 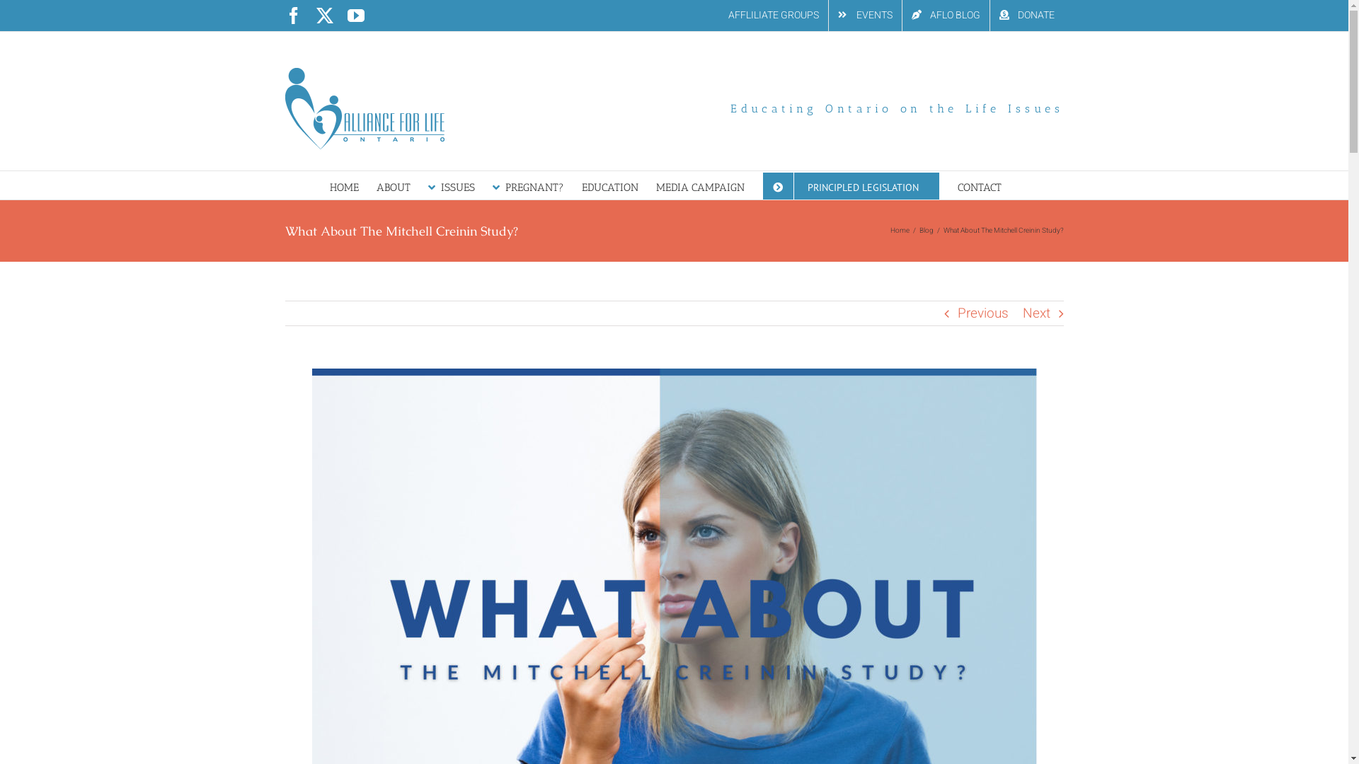 What do you see at coordinates (851, 185) in the screenshot?
I see `PRINCIPLED LEGISLATION` at bounding box center [851, 185].